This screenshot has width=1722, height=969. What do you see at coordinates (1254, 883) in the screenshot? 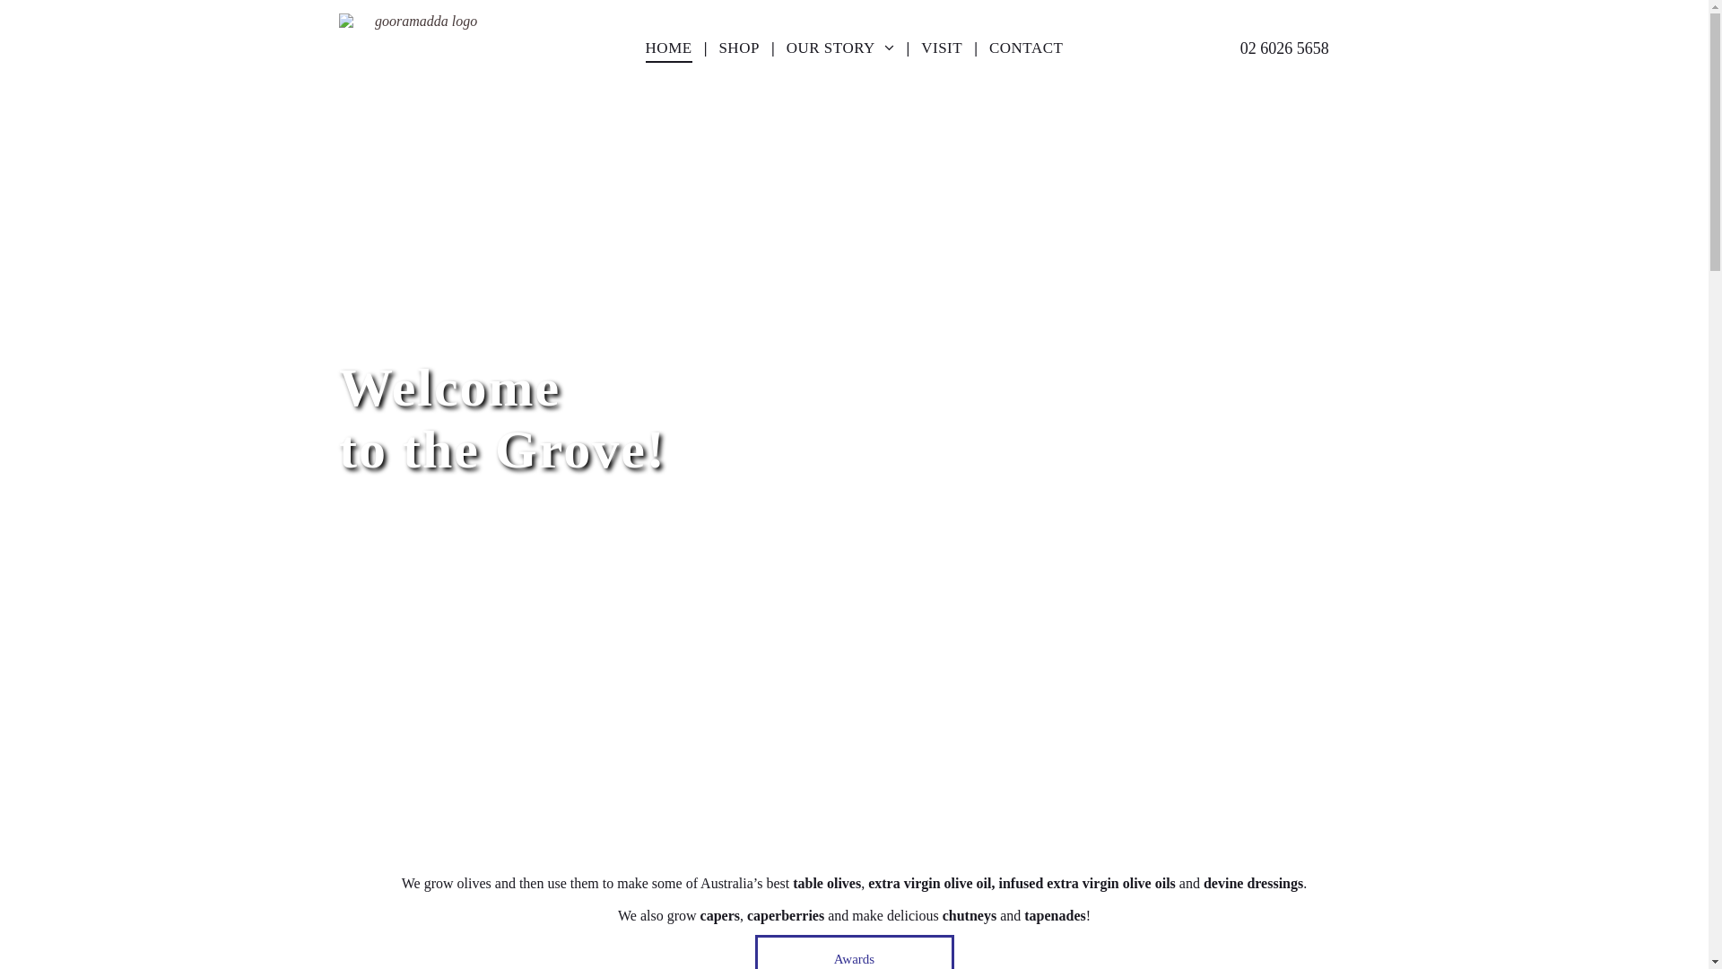
I see `devine dressings` at bounding box center [1254, 883].